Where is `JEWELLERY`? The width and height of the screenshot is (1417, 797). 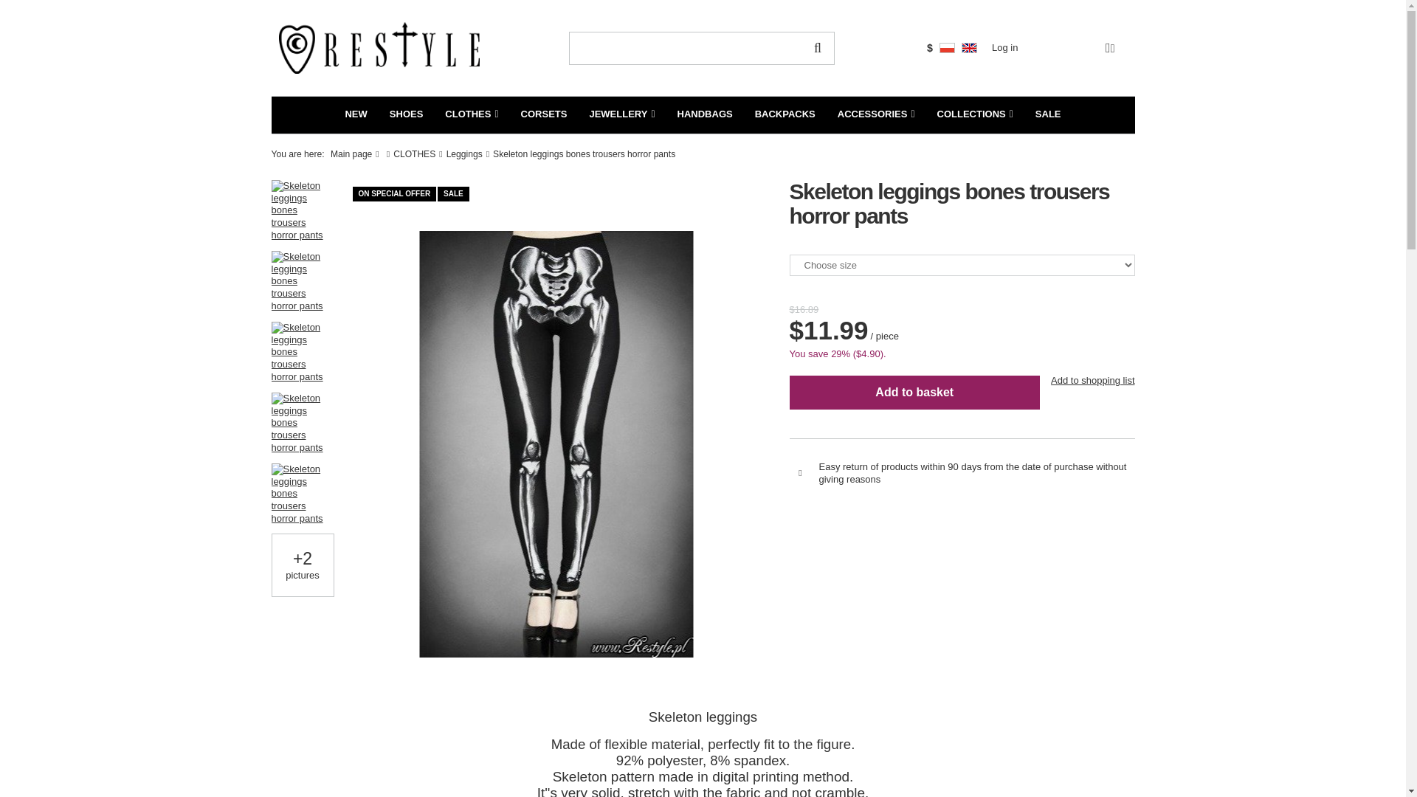 JEWELLERY is located at coordinates (621, 115).